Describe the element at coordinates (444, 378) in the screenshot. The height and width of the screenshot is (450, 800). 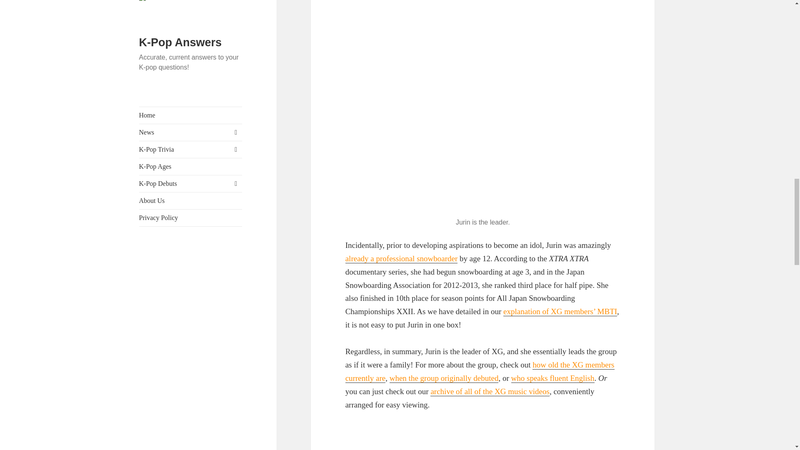
I see `when the group originally debuted` at that location.